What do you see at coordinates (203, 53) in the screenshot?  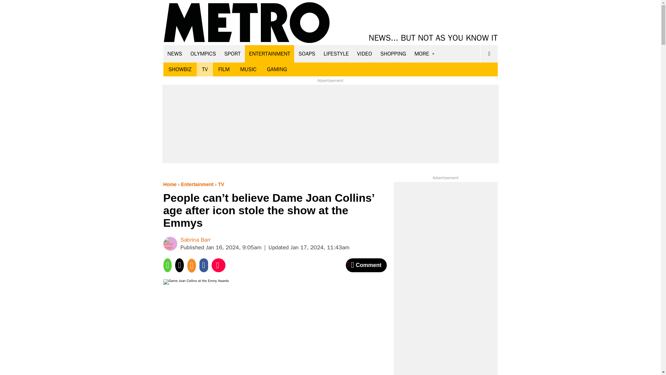 I see `OLYMPICS` at bounding box center [203, 53].